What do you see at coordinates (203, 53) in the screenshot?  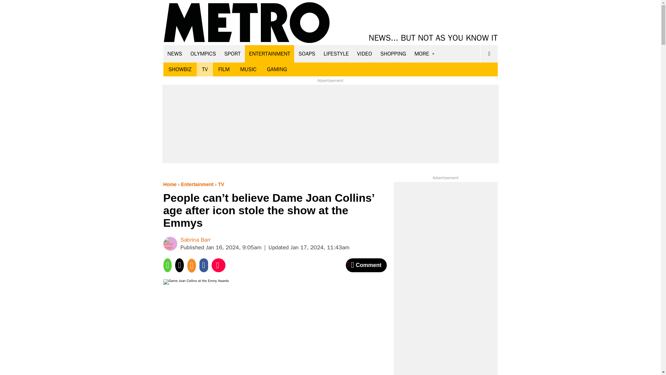 I see `OLYMPICS` at bounding box center [203, 53].